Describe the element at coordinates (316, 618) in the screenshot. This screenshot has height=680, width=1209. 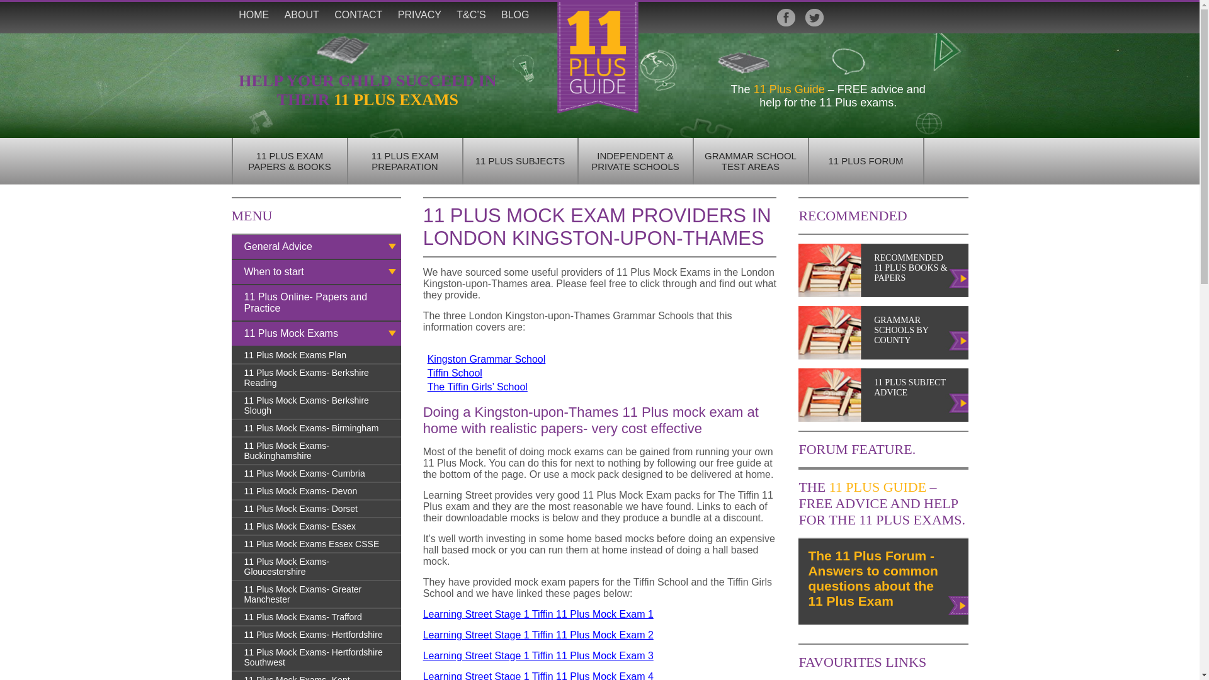
I see `11 Plus Mock Exams- Trafford` at that location.